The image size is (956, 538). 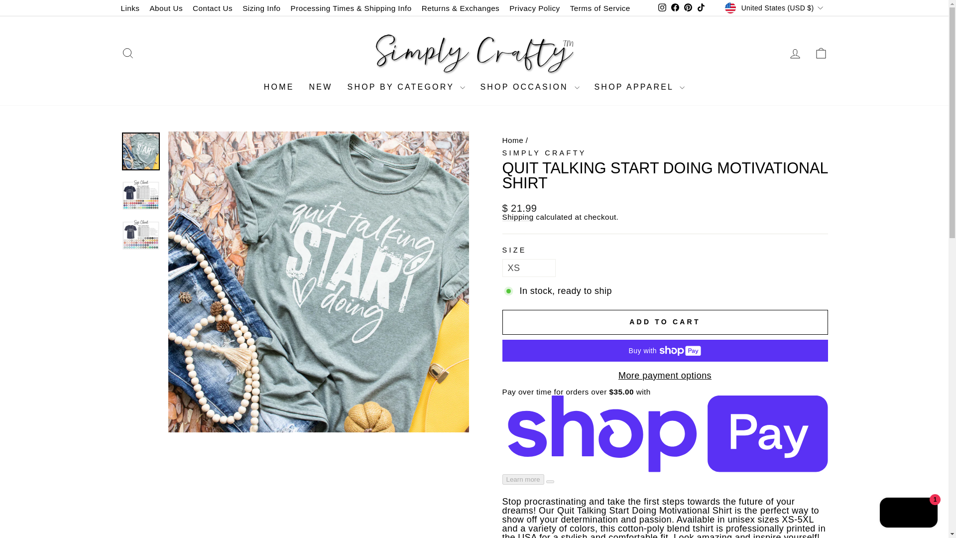 I want to click on Back to the frontpage, so click(x=512, y=140).